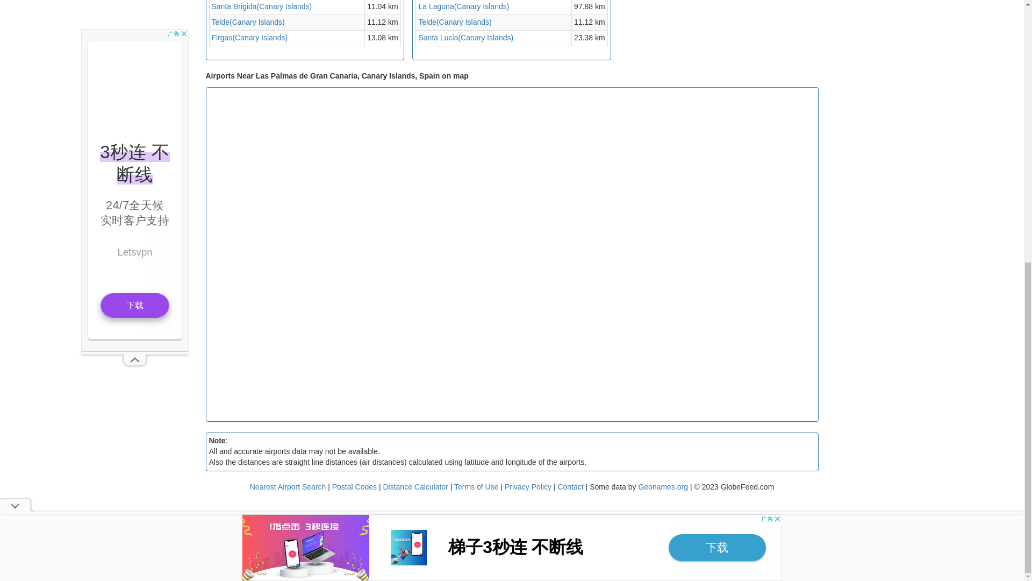  Describe the element at coordinates (262, 6) in the screenshot. I see `Airports near Santa Brigida, Canary Islands, Spain` at that location.